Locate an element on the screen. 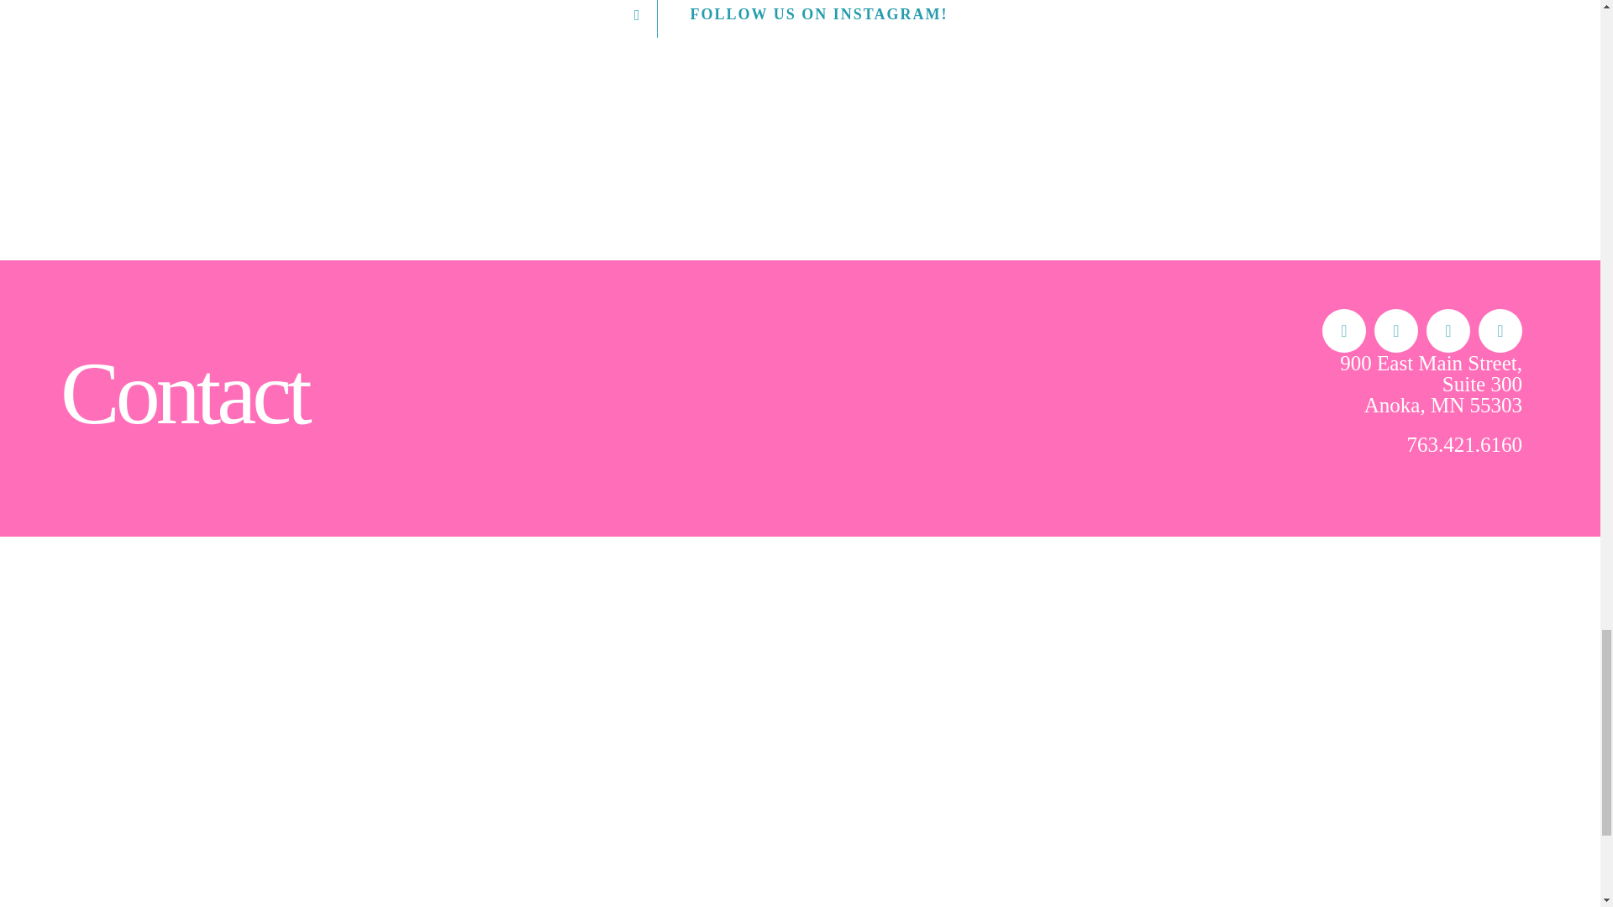 Image resolution: width=1613 pixels, height=907 pixels. X is located at coordinates (1395, 331).